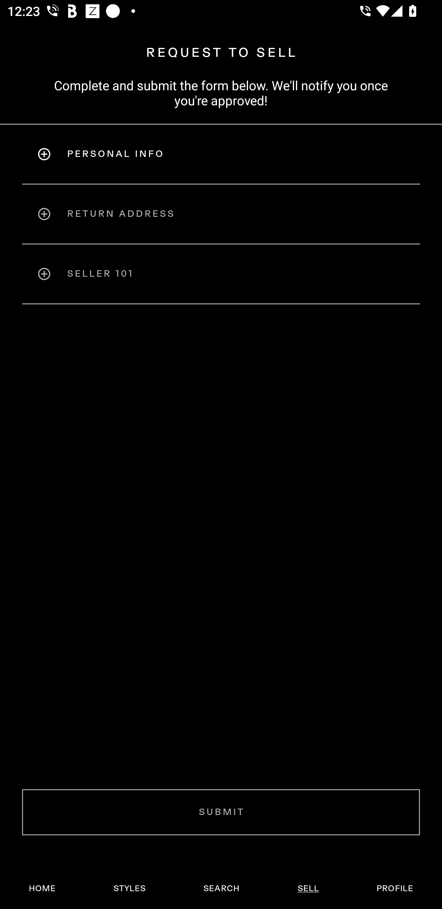 The image size is (442, 909). Describe the element at coordinates (308, 888) in the screenshot. I see `SELL` at that location.